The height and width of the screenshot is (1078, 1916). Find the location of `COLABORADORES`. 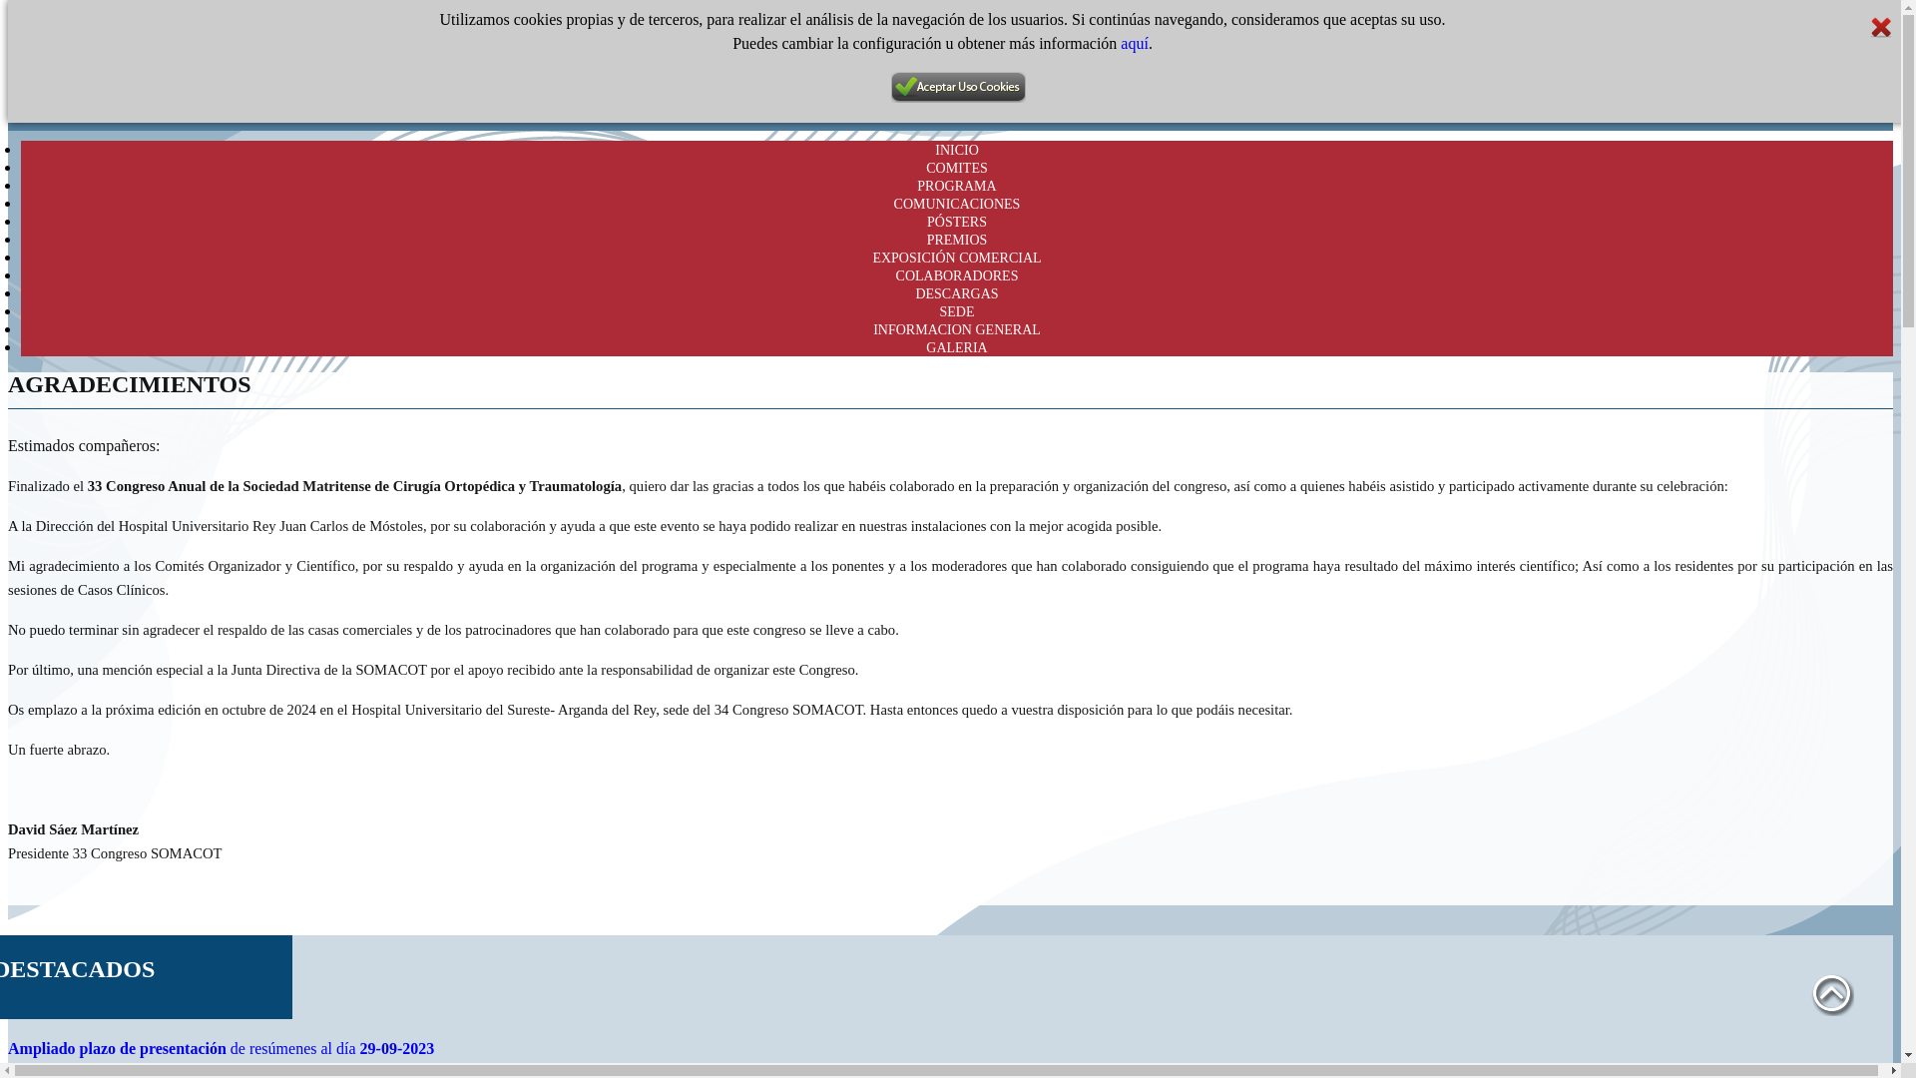

COLABORADORES is located at coordinates (1631, 98).